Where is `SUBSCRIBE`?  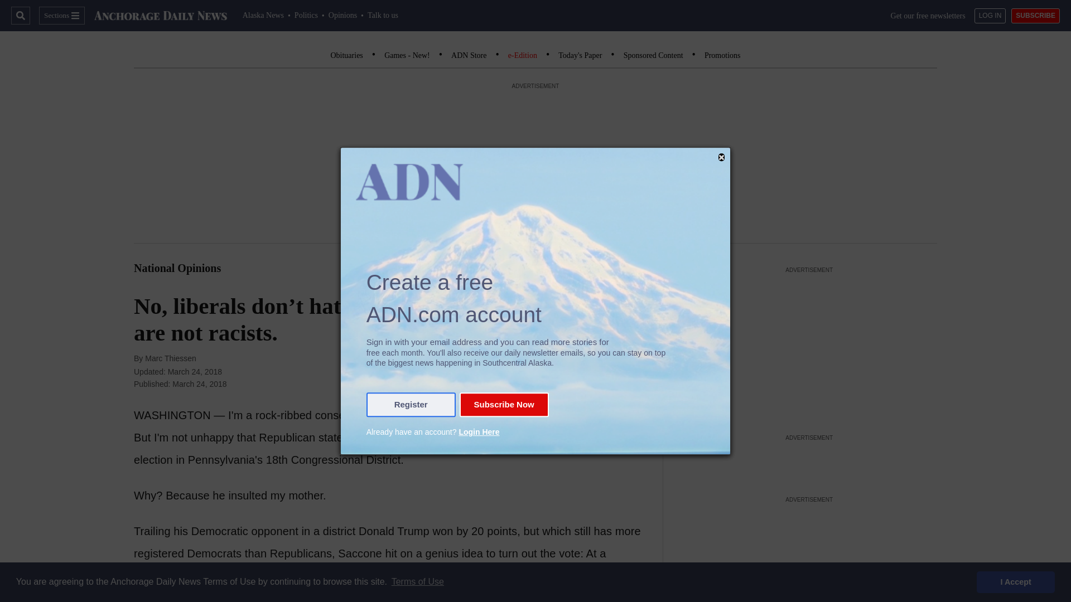
SUBSCRIBE is located at coordinates (1035, 16).